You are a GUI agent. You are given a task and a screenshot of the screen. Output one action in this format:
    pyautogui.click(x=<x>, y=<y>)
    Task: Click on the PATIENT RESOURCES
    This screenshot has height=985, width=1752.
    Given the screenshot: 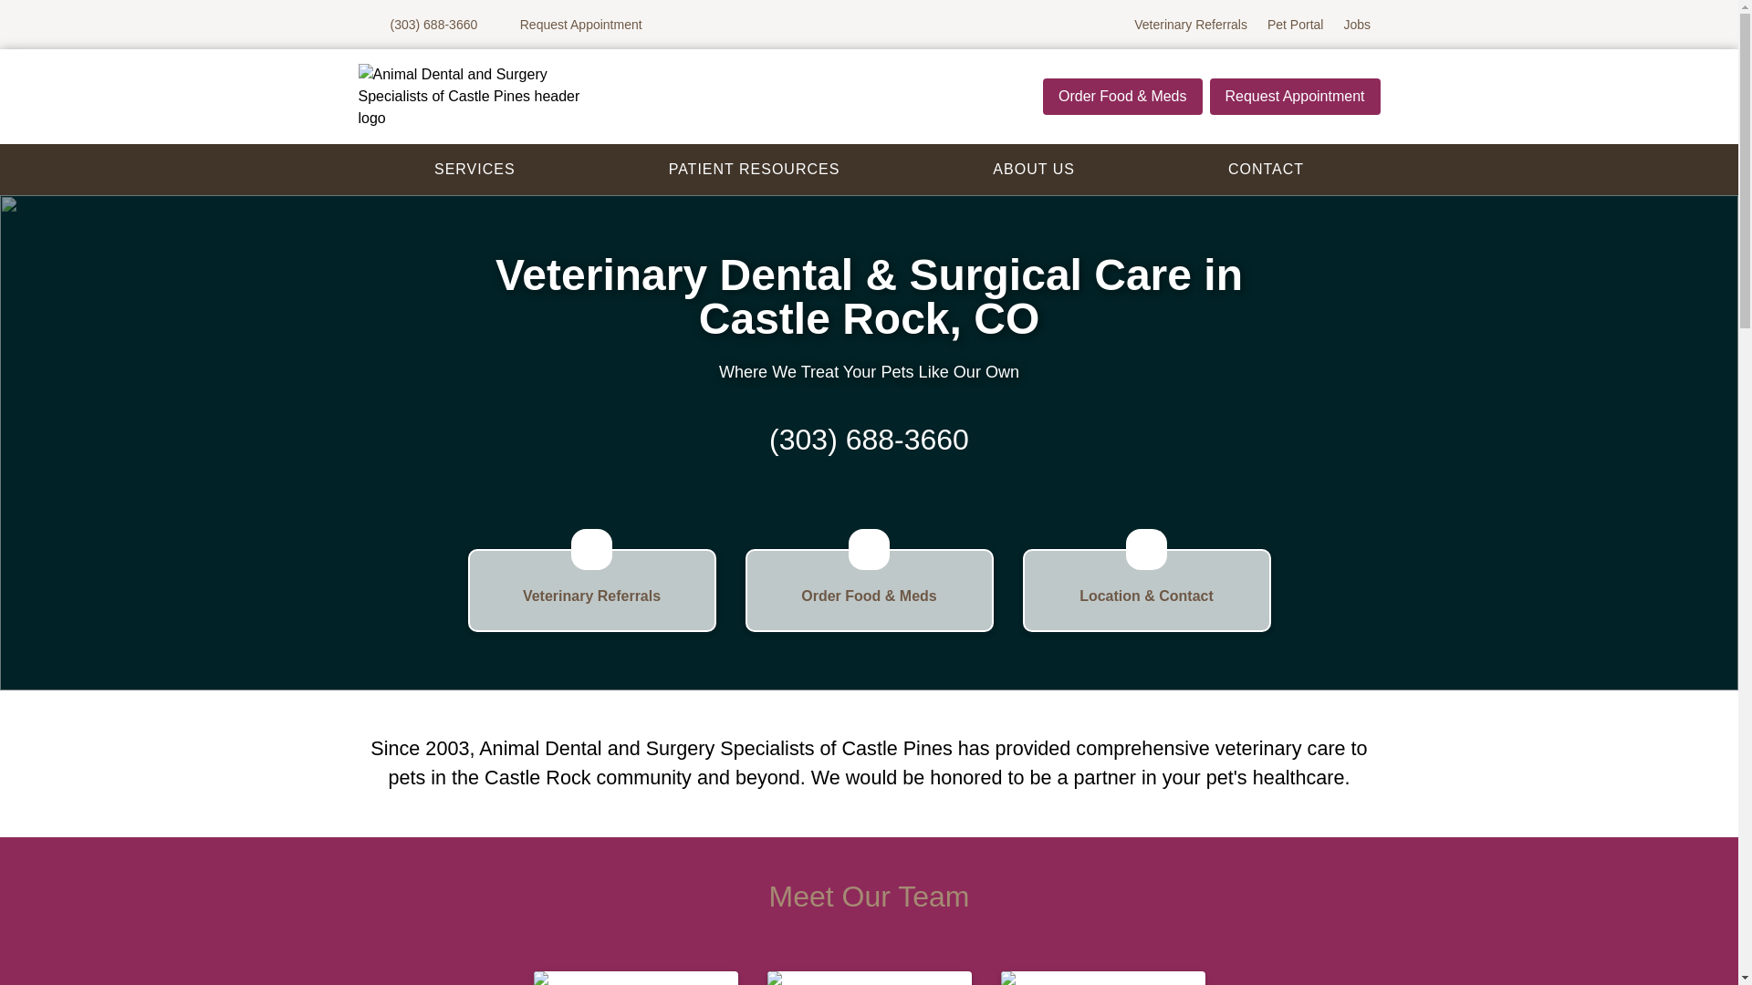 What is the action you would take?
    pyautogui.click(x=1102, y=978)
    